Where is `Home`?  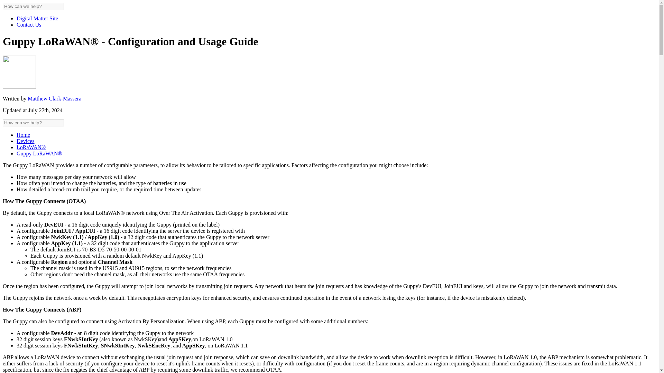 Home is located at coordinates (23, 135).